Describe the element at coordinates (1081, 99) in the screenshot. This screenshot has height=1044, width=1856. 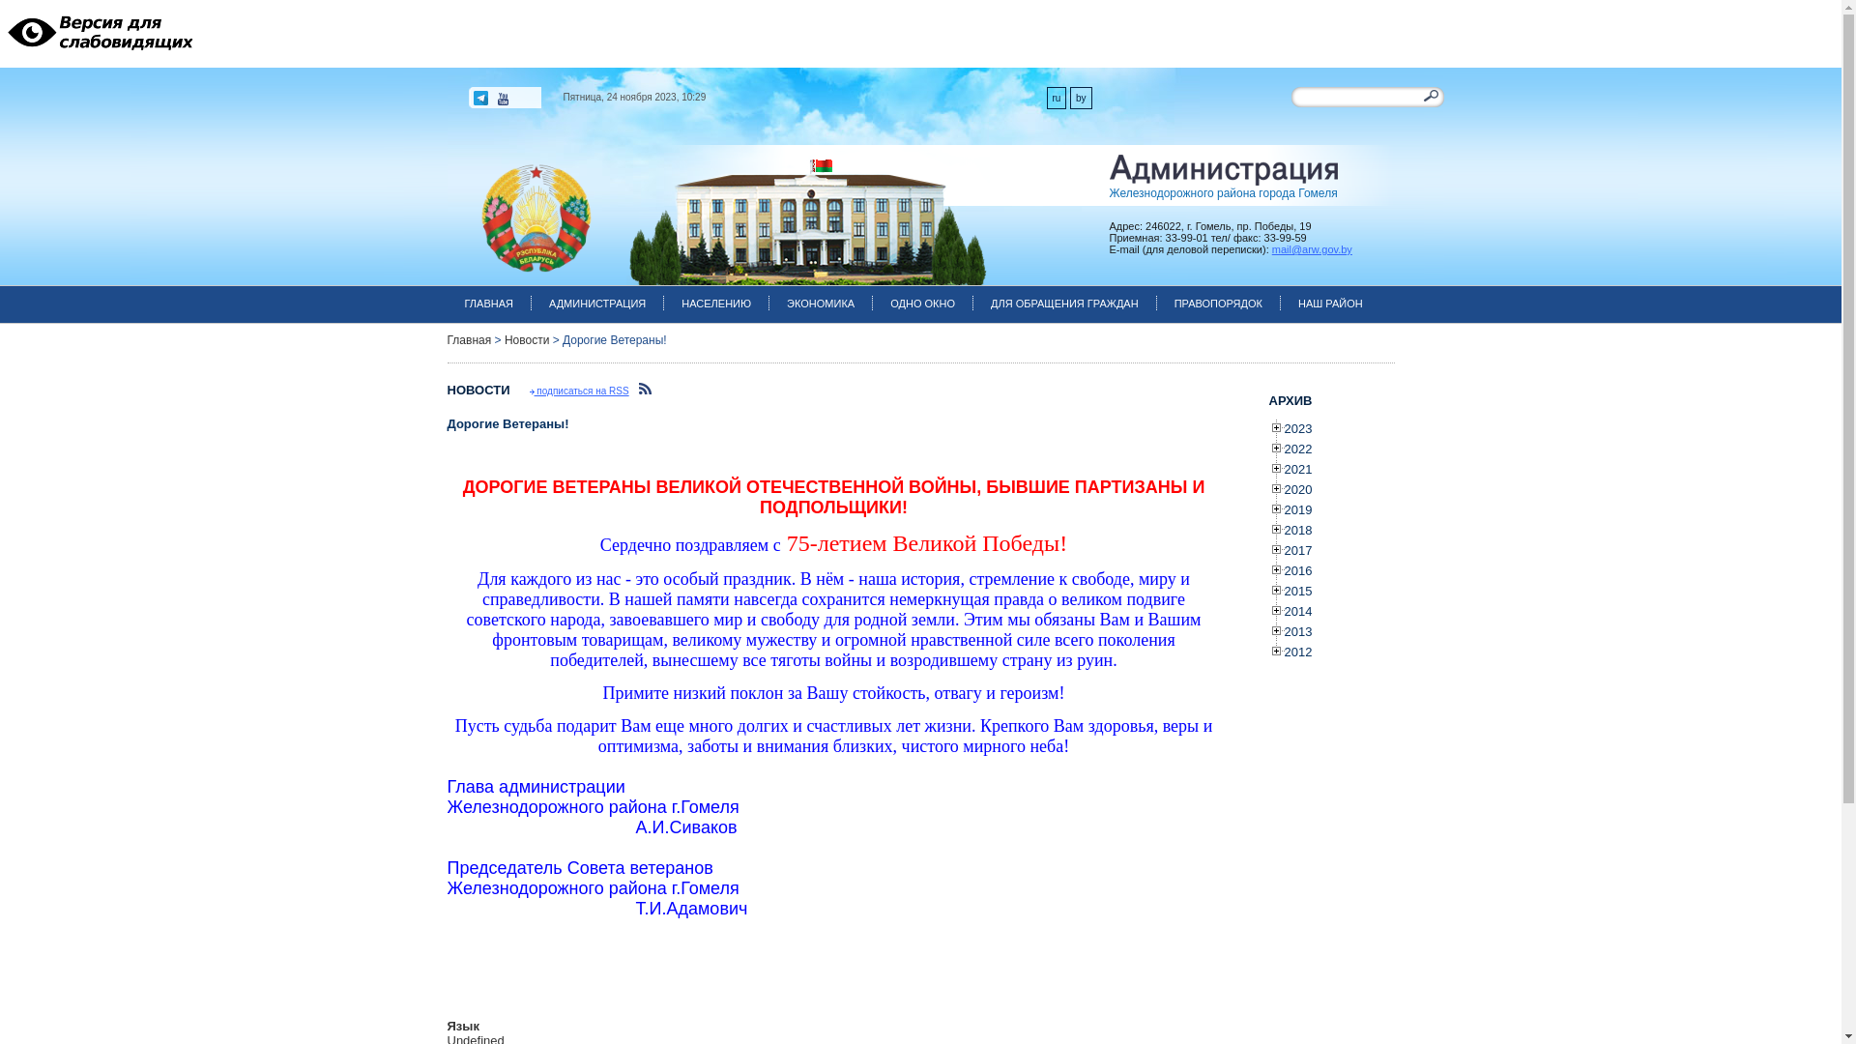
I see `by` at that location.